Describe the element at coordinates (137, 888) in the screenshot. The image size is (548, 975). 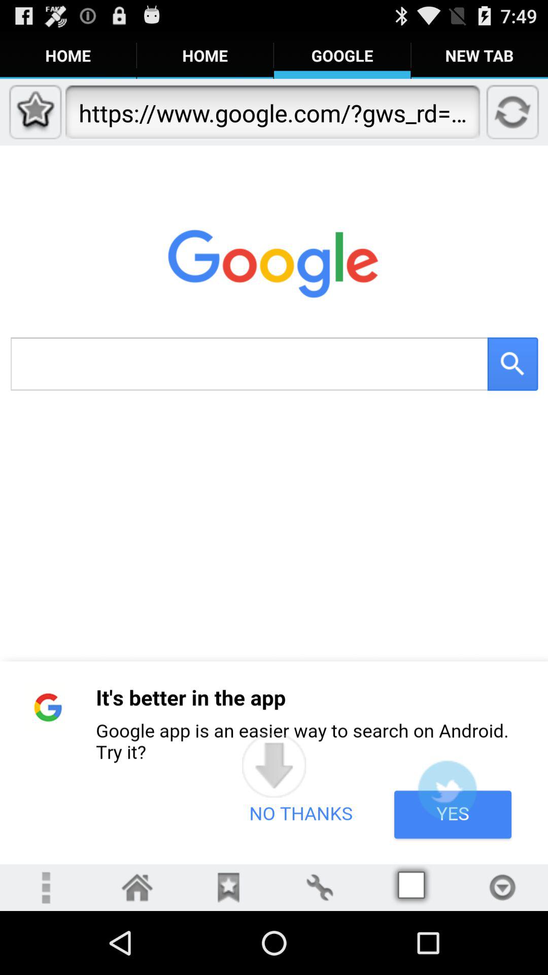
I see `icon buton` at that location.